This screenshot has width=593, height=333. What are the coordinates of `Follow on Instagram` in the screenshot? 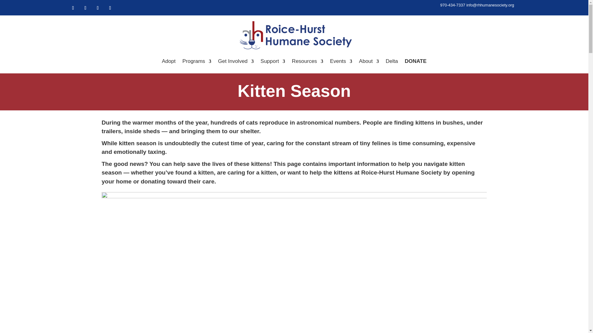 It's located at (85, 8).